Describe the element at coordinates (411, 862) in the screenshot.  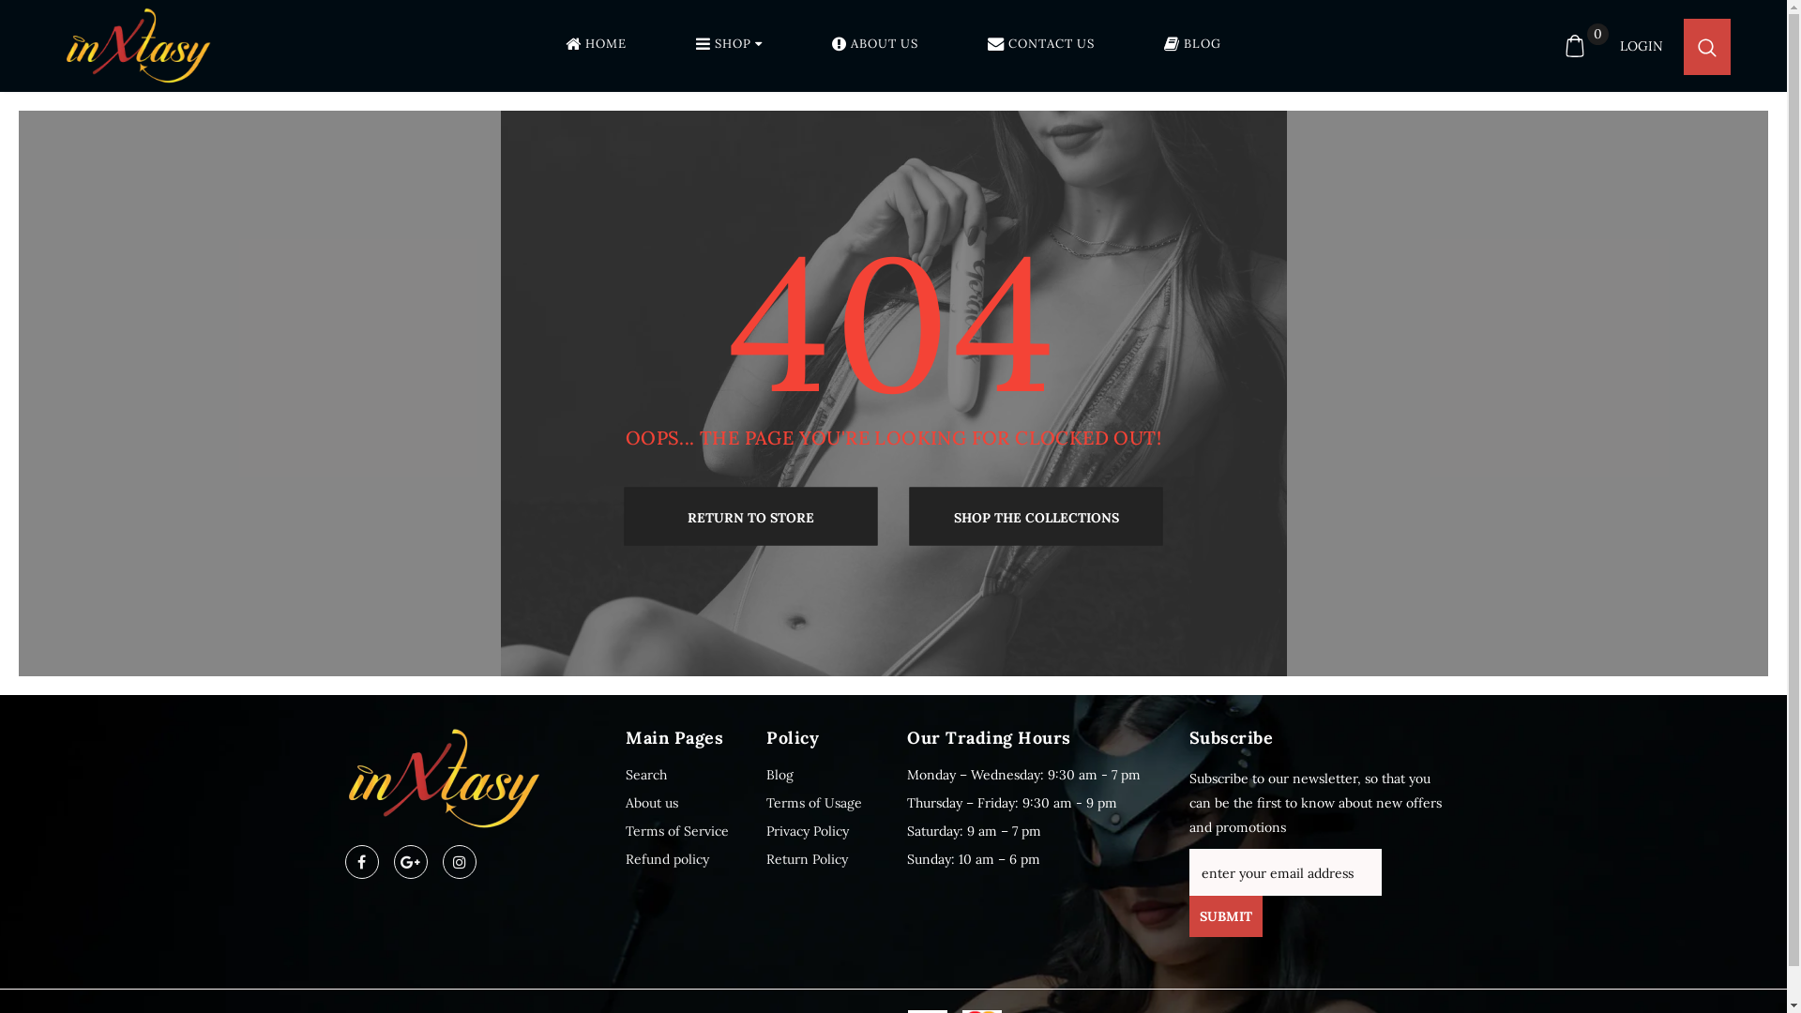
I see `Google+` at that location.